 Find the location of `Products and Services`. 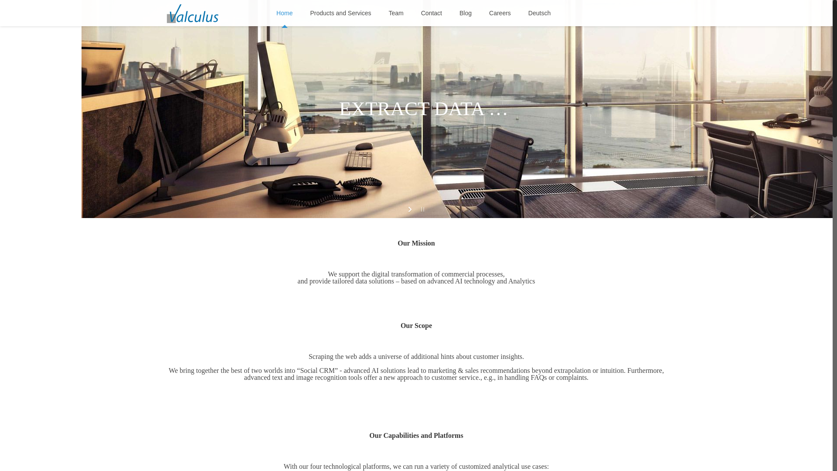

Products and Services is located at coordinates (340, 13).